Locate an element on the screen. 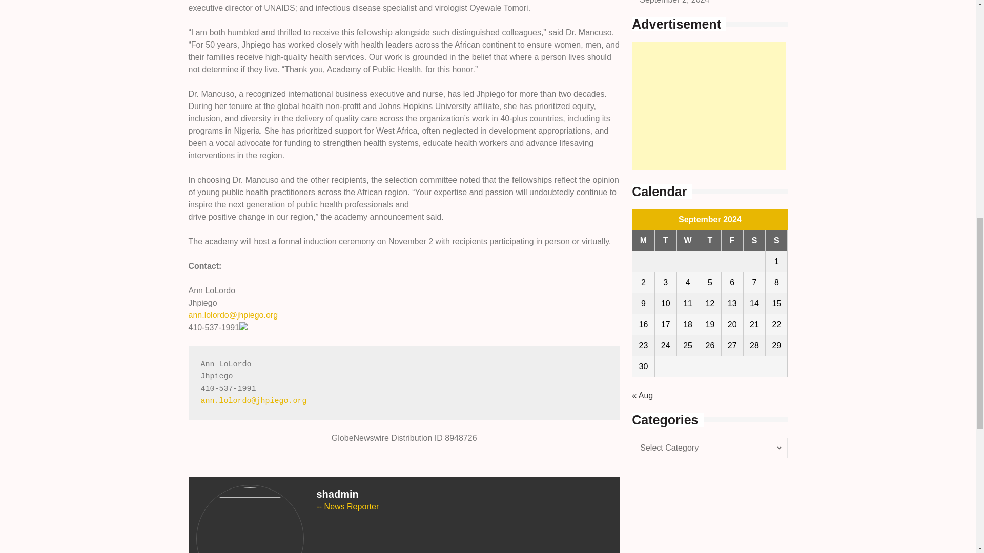 The image size is (984, 553). Friday is located at coordinates (732, 241).